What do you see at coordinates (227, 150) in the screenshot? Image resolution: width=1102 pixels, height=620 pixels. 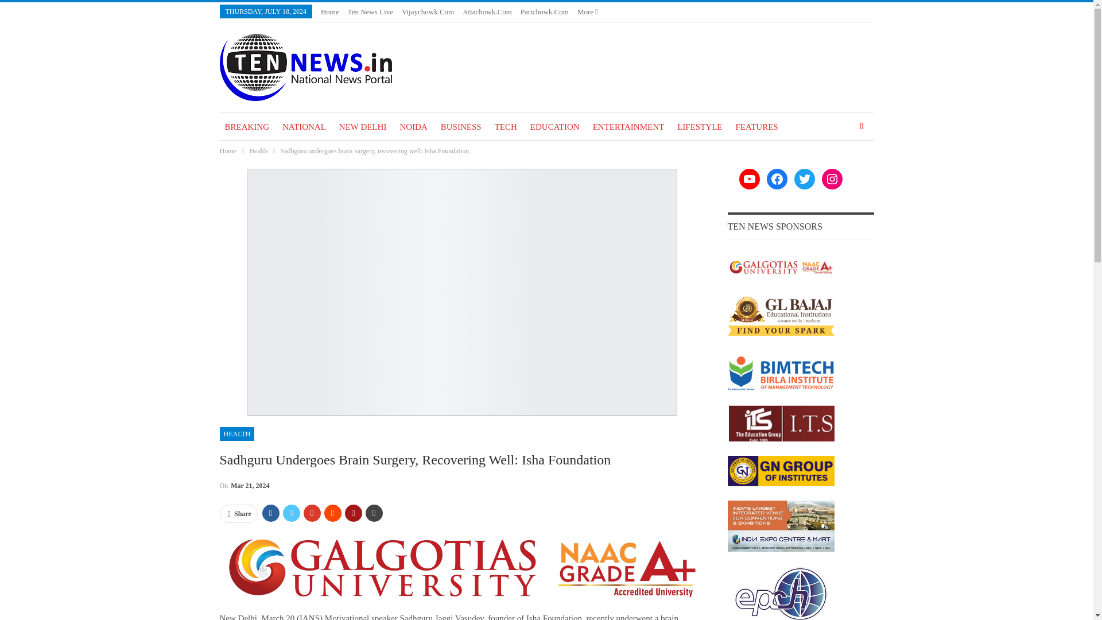 I see `Home` at bounding box center [227, 150].